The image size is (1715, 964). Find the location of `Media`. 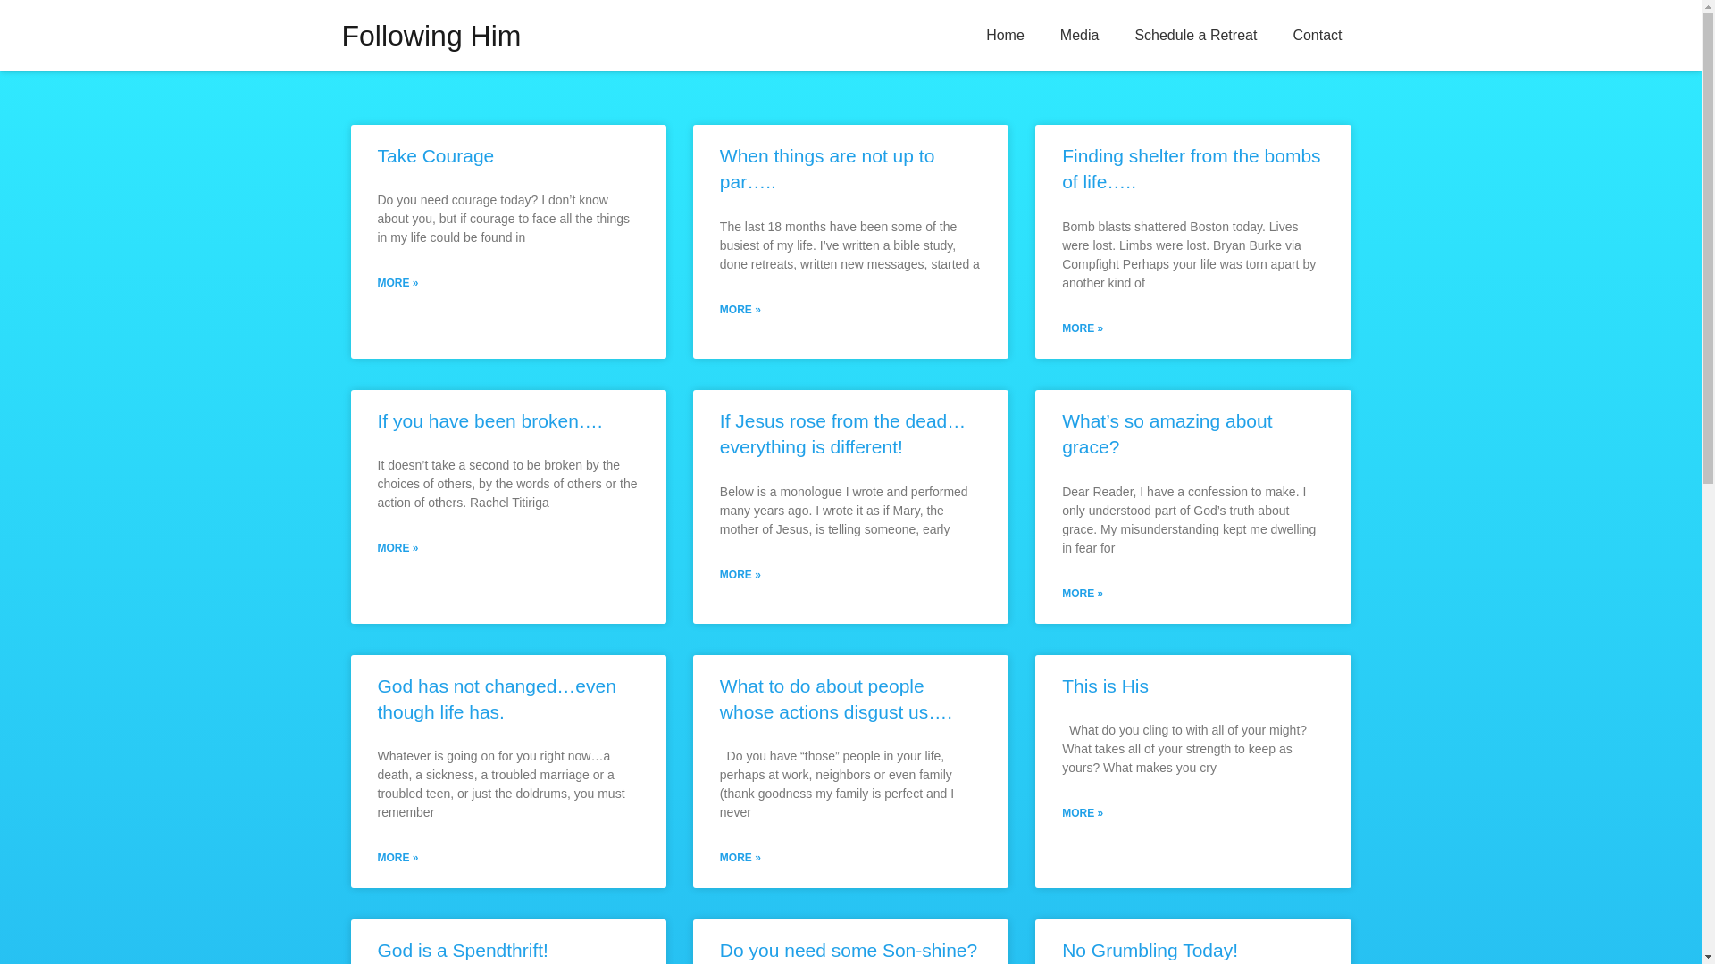

Media is located at coordinates (1080, 36).